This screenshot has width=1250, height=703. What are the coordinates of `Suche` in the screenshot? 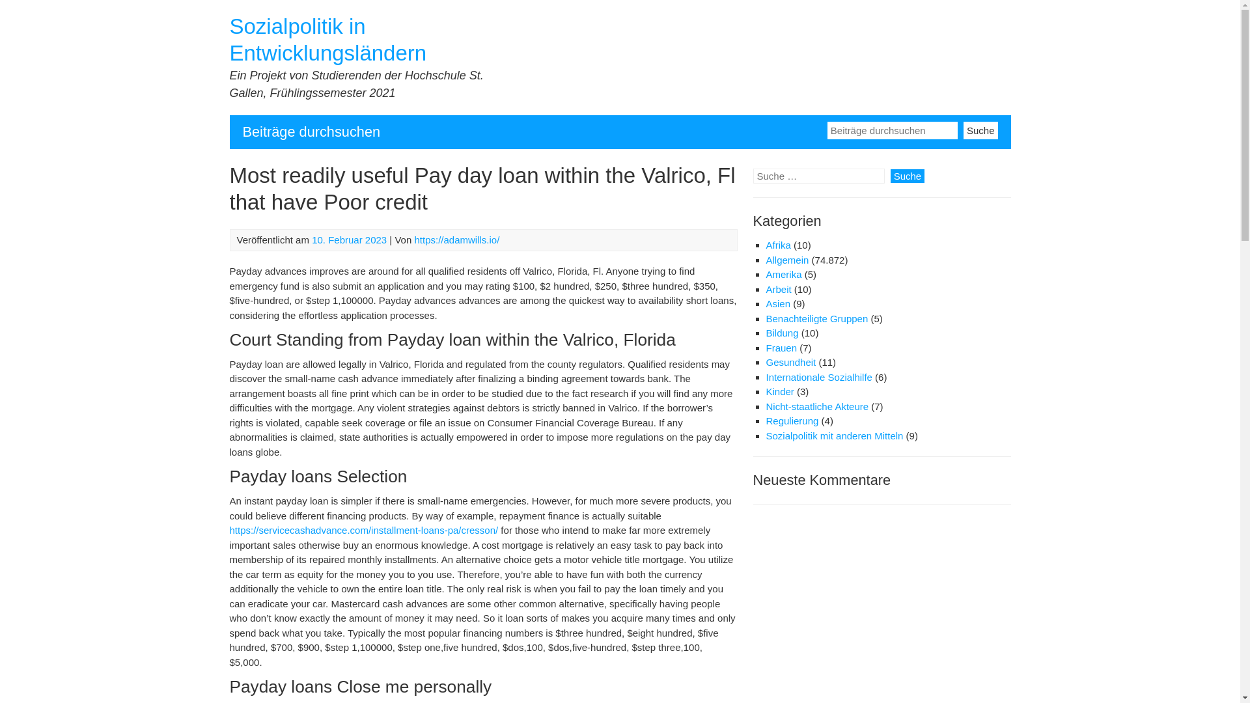 It's located at (980, 129).